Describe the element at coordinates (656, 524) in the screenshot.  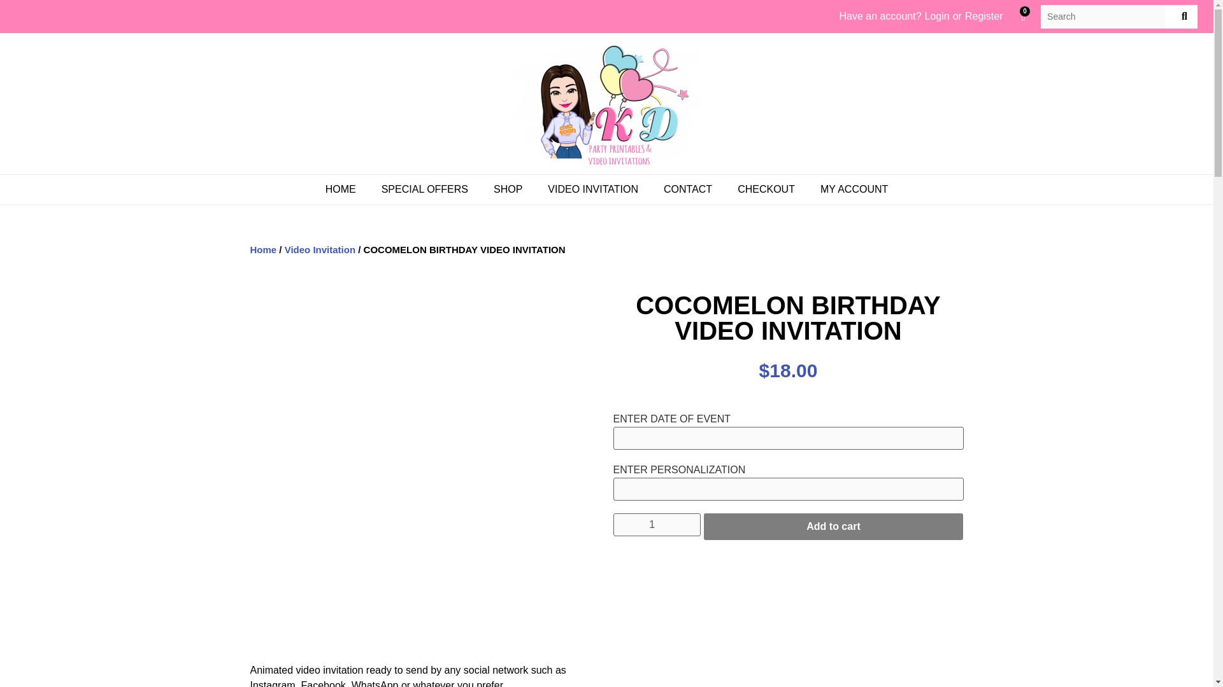
I see `Qty` at that location.